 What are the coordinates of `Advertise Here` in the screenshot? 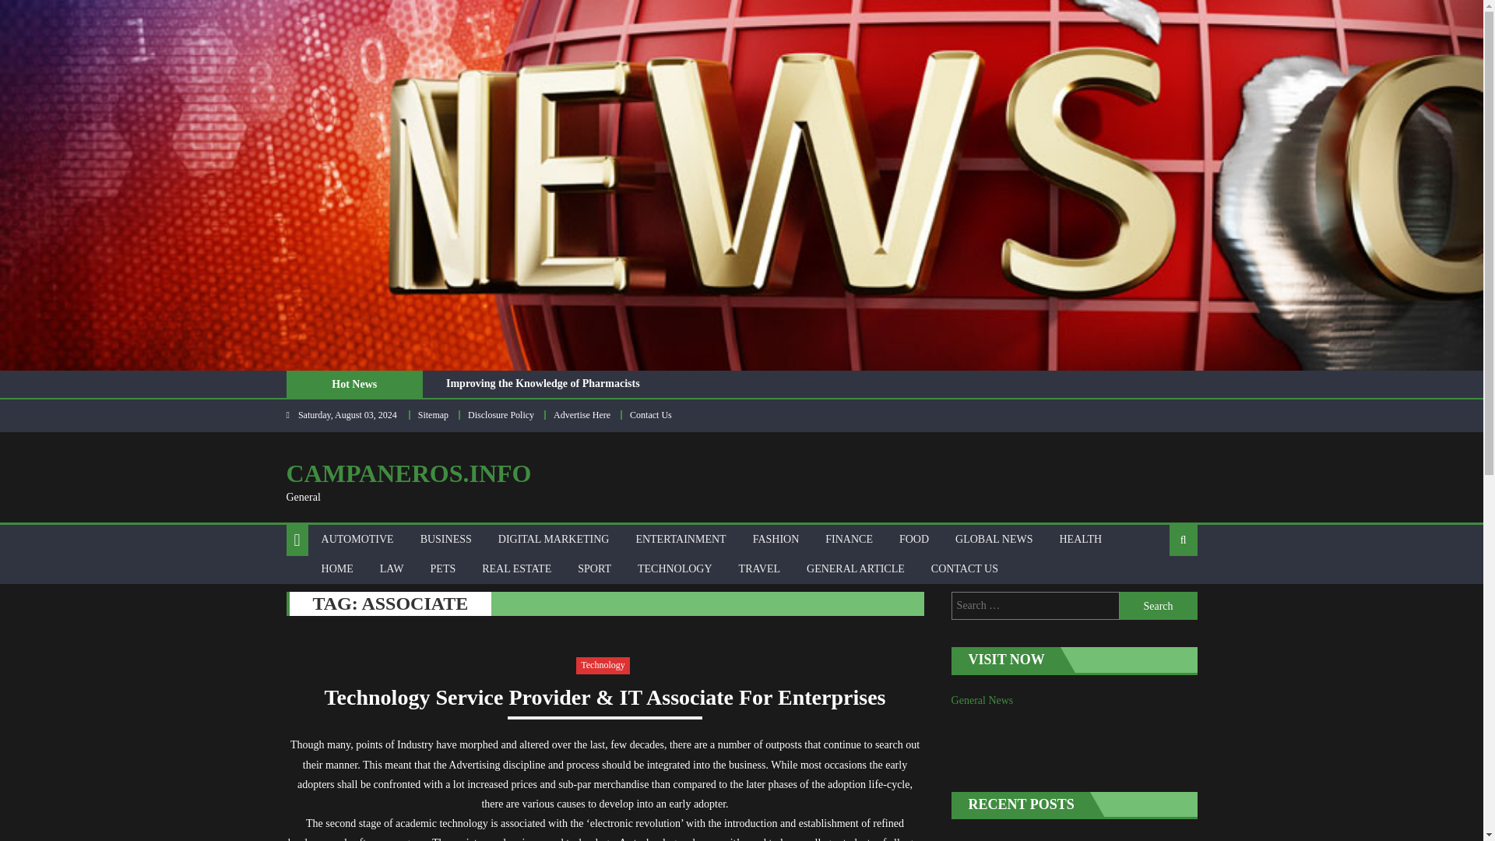 It's located at (581, 414).